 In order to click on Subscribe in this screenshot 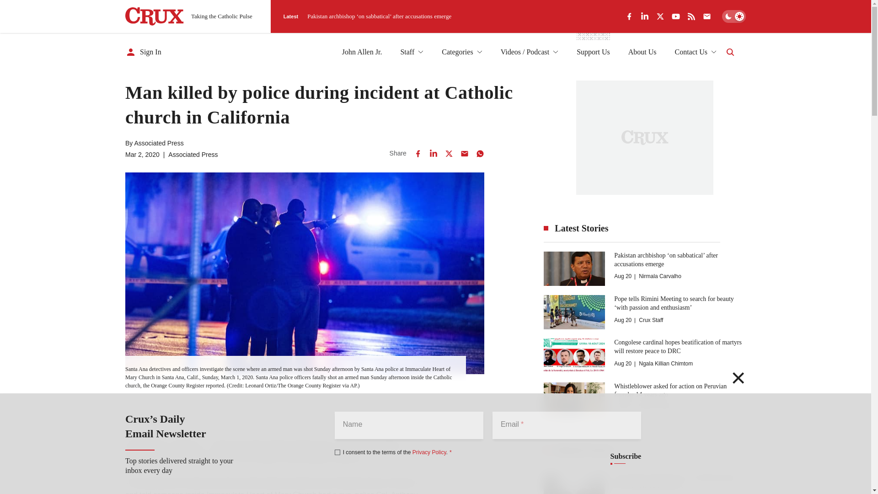, I will do `click(626, 456)`.